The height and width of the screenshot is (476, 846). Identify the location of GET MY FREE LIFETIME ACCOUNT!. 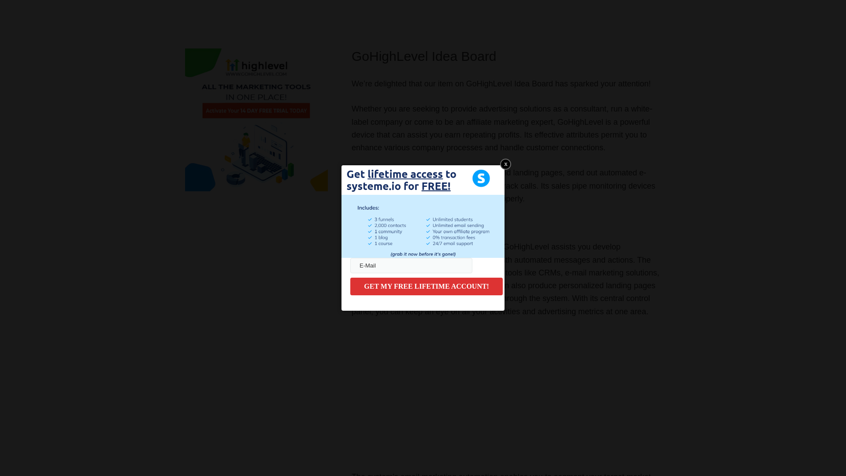
(426, 286).